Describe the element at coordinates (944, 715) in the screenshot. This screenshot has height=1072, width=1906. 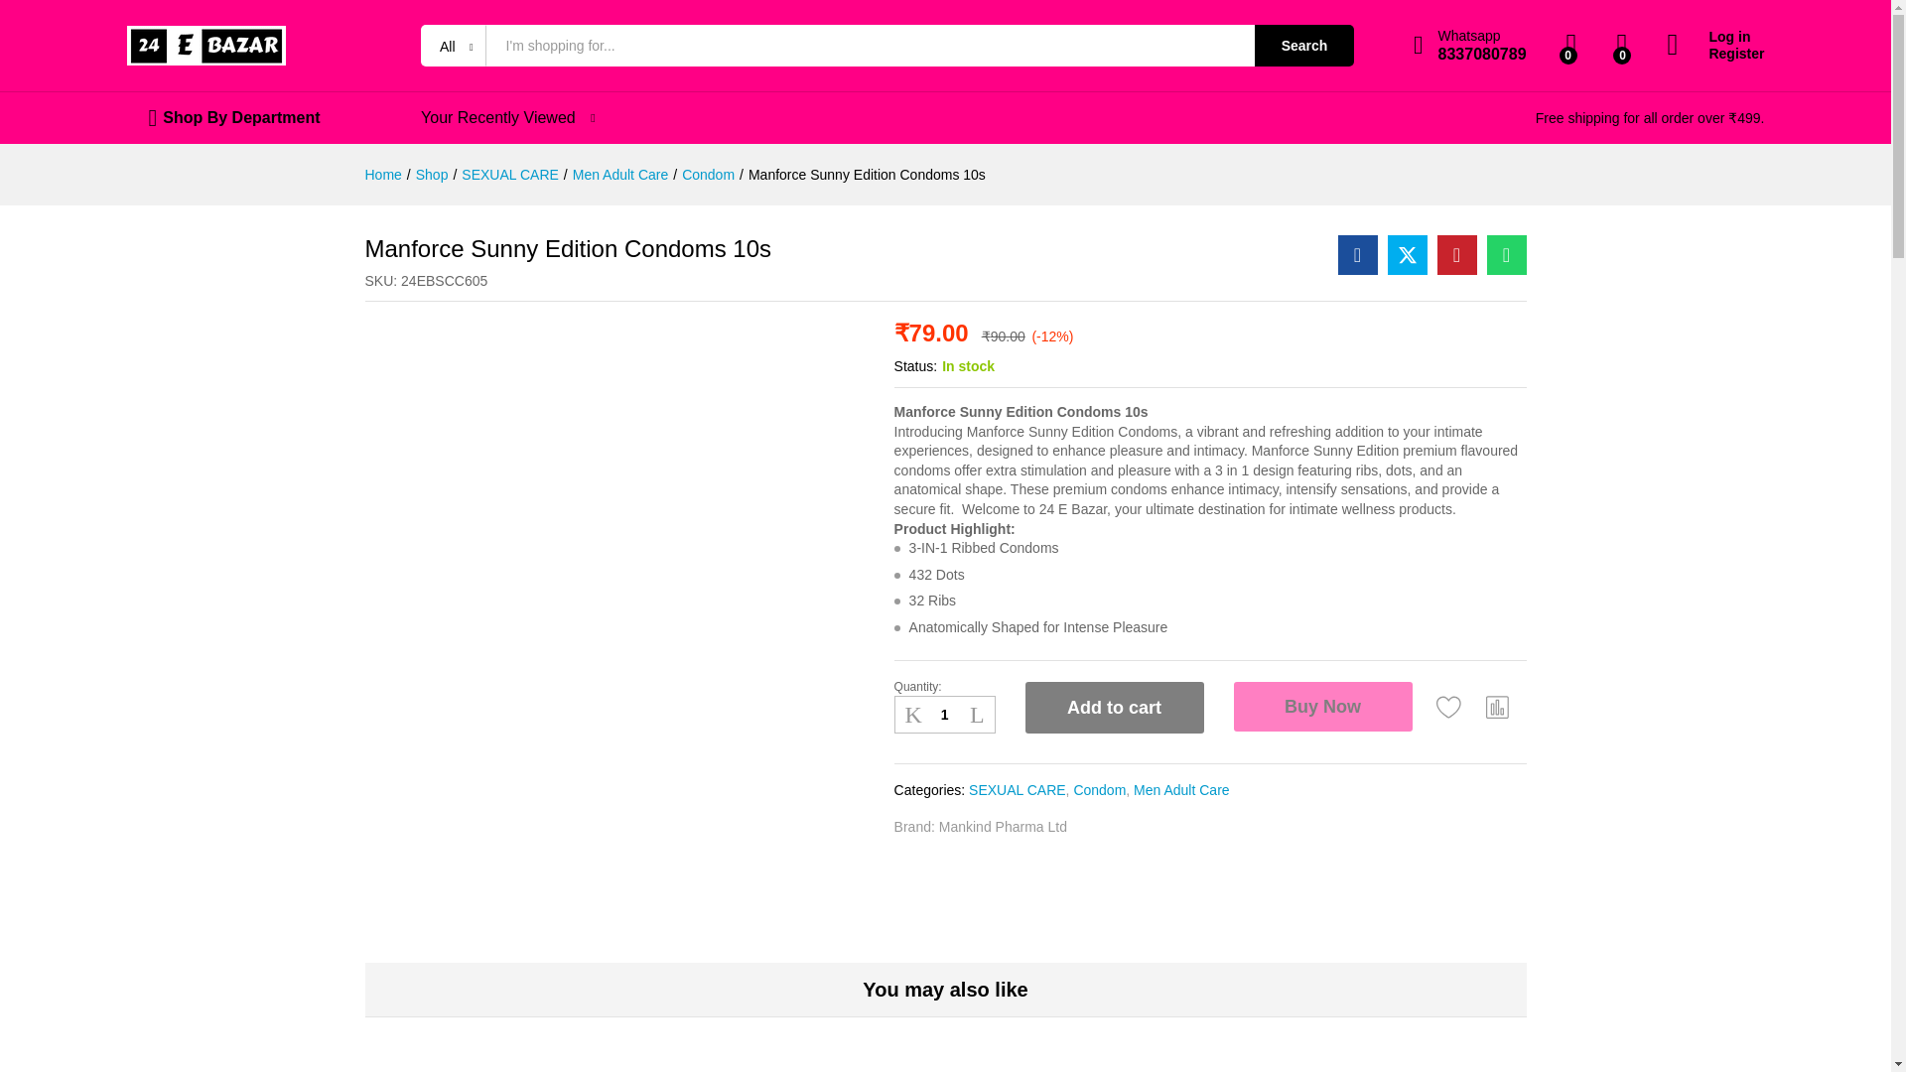
I see `Qty` at that location.